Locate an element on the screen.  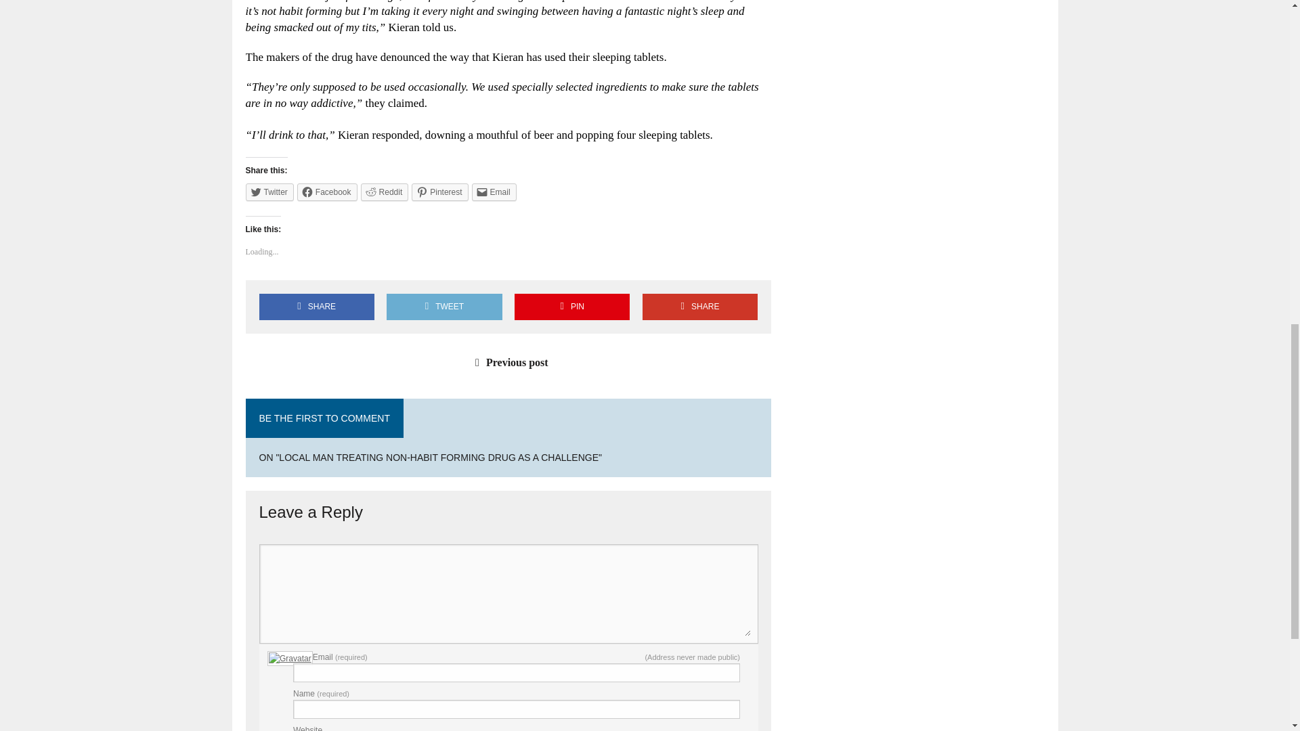
Twitter is located at coordinates (269, 192).